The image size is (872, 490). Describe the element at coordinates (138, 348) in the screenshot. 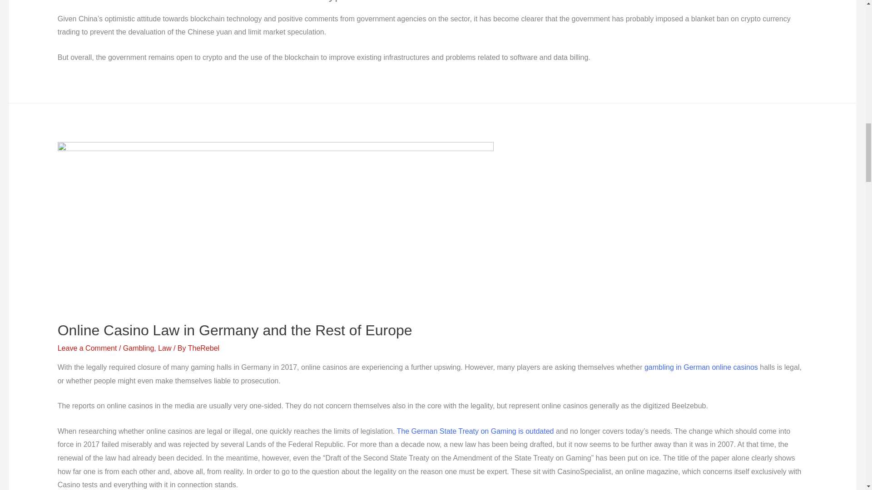

I see `Gambling` at that location.